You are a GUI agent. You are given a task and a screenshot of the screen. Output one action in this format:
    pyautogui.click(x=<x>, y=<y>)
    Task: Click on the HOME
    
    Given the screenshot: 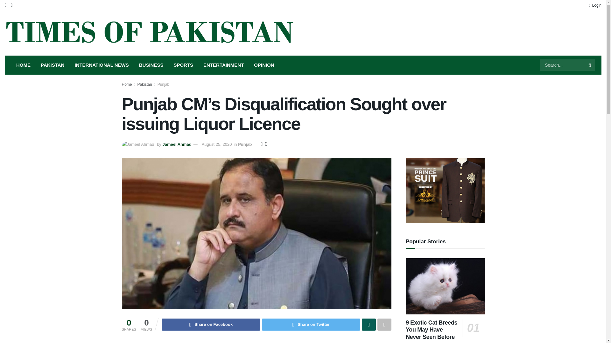 What is the action you would take?
    pyautogui.click(x=23, y=65)
    